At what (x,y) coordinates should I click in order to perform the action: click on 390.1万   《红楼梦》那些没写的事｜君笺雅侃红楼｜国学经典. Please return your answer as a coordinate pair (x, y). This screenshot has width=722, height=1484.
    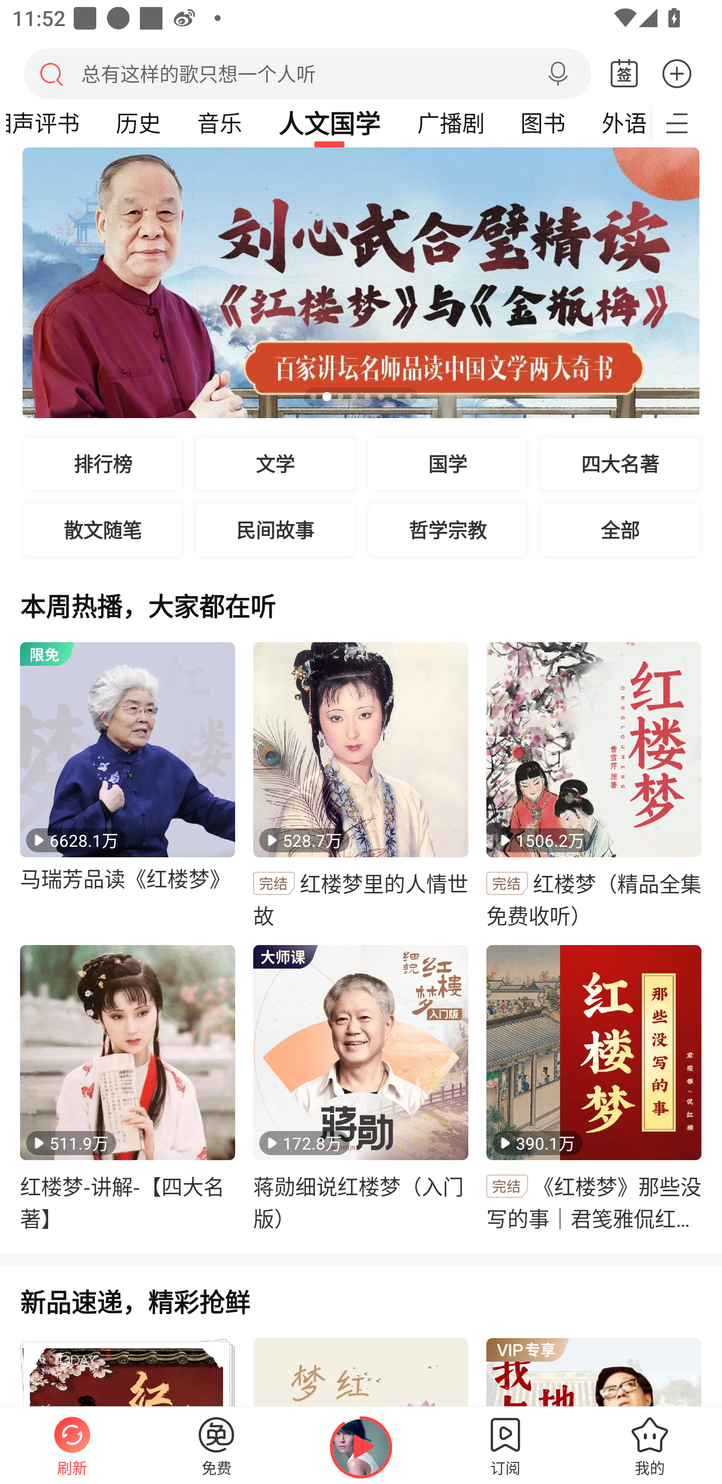
    Looking at the image, I should click on (594, 1089).